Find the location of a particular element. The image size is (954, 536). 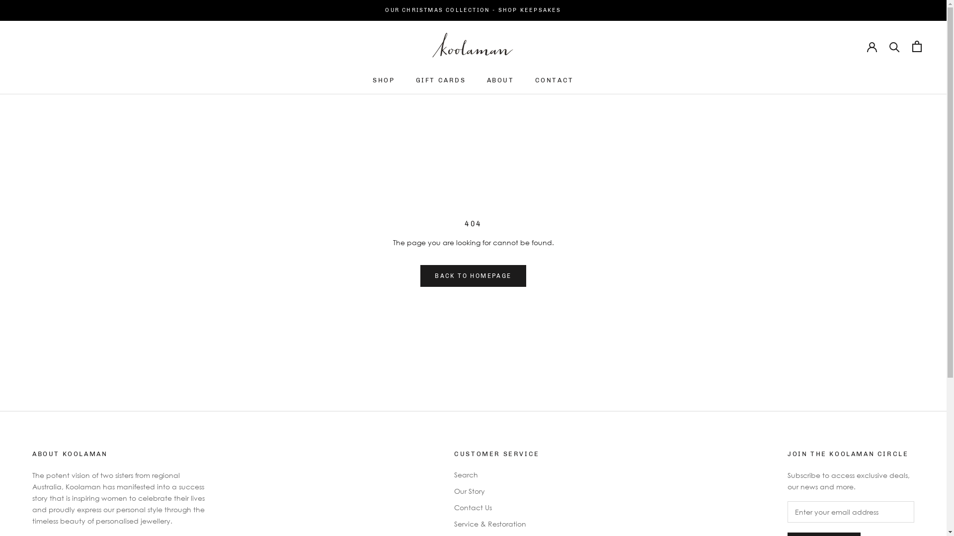

SHOP is located at coordinates (384, 80).